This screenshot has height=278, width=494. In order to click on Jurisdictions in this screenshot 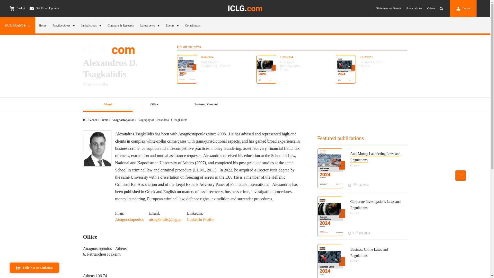, I will do `click(91, 25)`.